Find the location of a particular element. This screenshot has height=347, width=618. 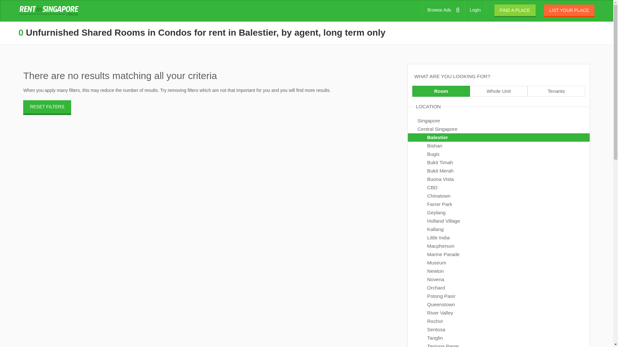

Holland Village is located at coordinates (499, 221).